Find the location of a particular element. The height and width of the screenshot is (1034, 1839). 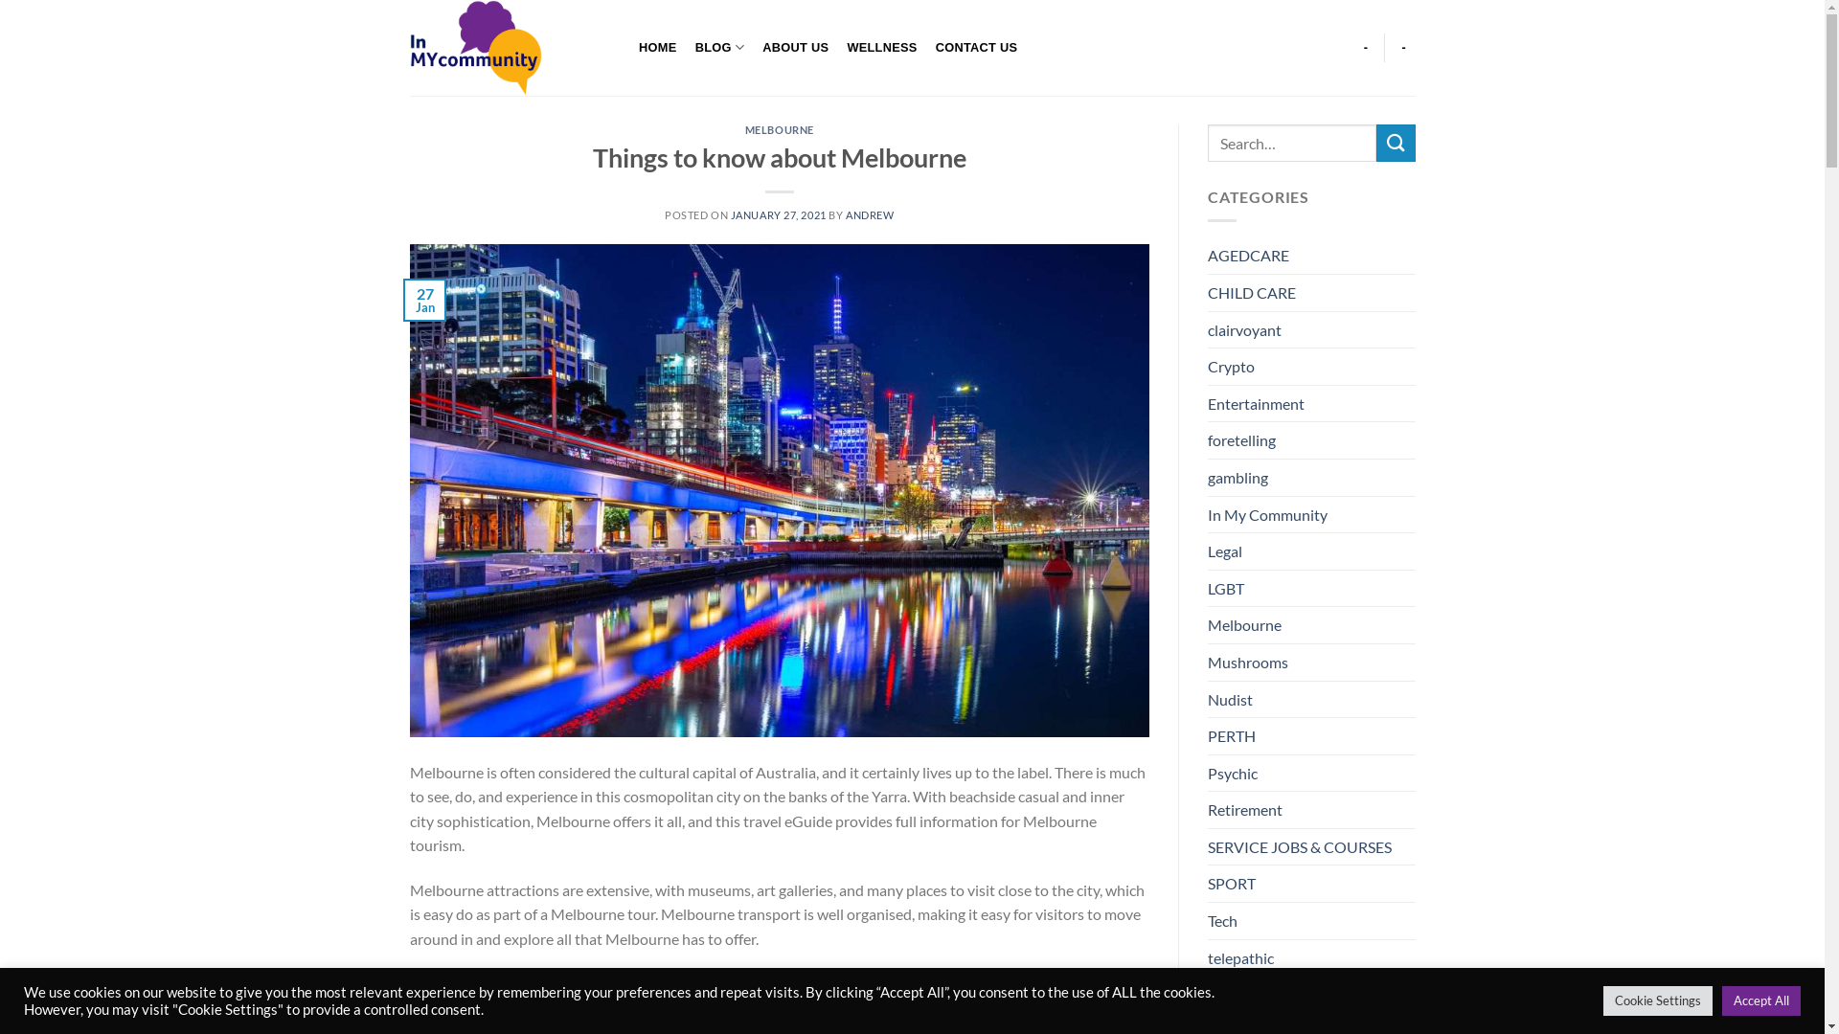

CONTACT US is located at coordinates (977, 48).